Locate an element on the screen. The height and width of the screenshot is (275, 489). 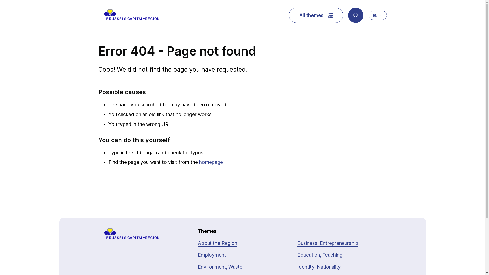
Business, Entrepreneurship is located at coordinates (328, 243).